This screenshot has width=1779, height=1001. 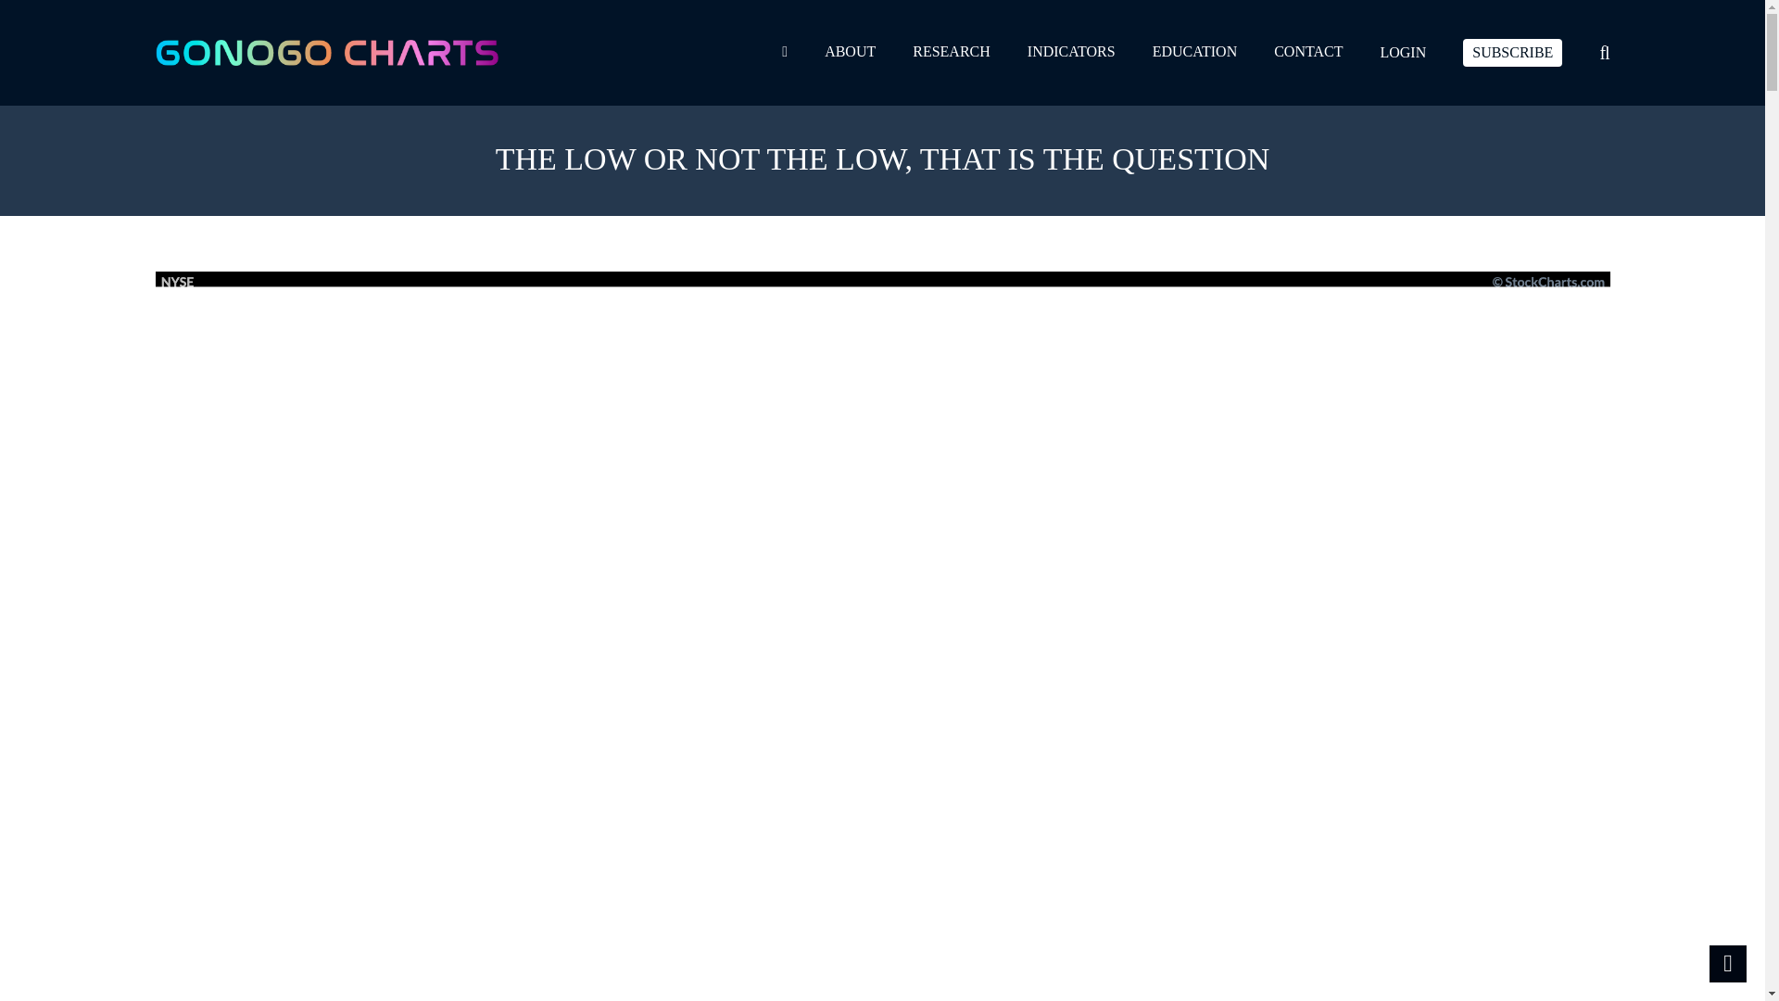 I want to click on SUBSCRIBE, so click(x=1512, y=53).